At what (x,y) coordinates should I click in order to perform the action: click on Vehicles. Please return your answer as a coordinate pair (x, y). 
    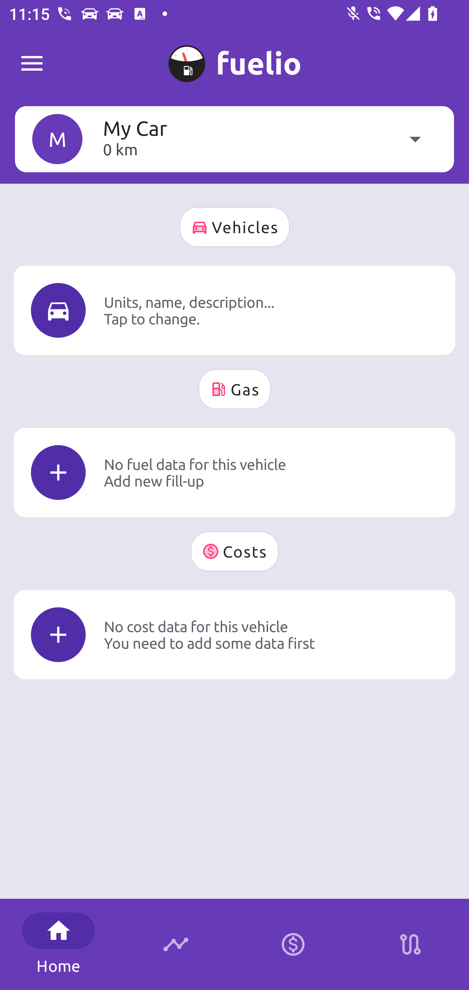
    Looking at the image, I should click on (234, 227).